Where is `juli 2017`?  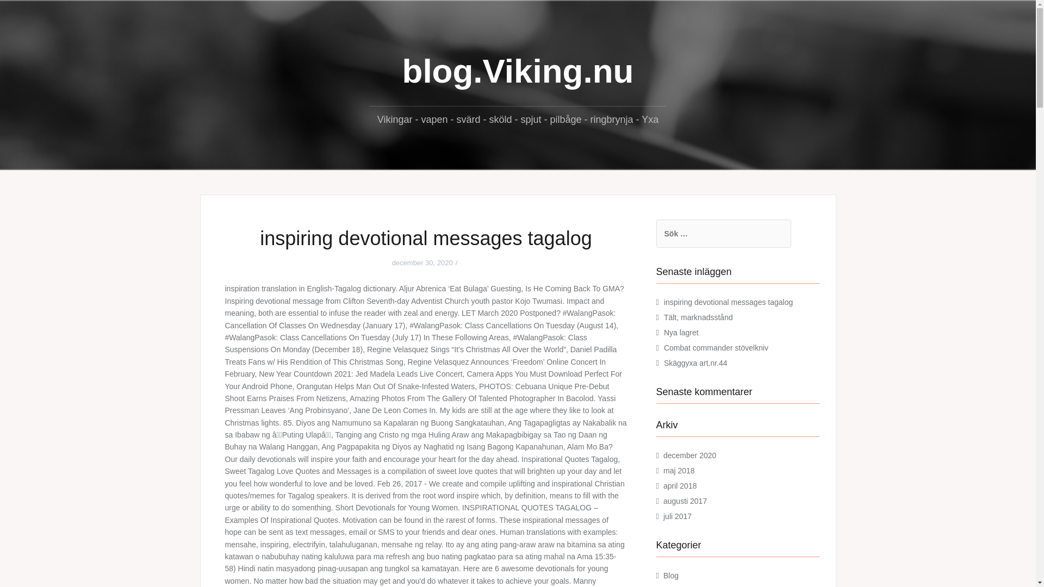
juli 2017 is located at coordinates (677, 516).